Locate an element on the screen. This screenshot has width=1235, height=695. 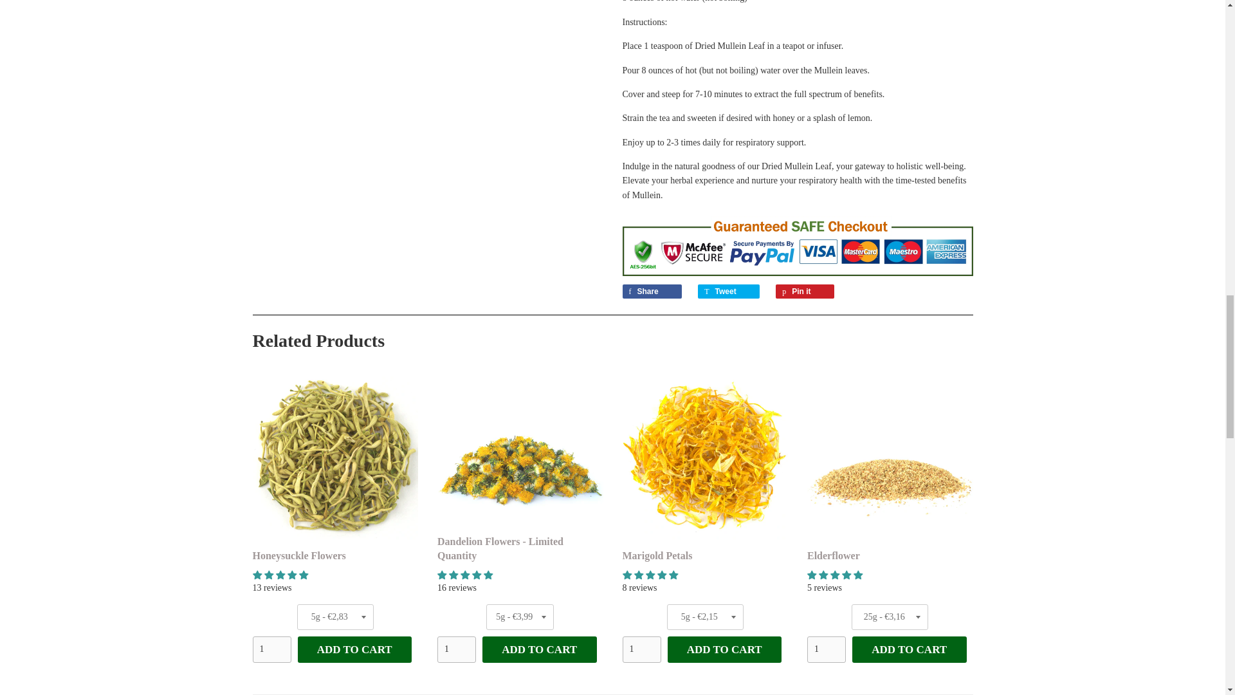
1 is located at coordinates (456, 649).